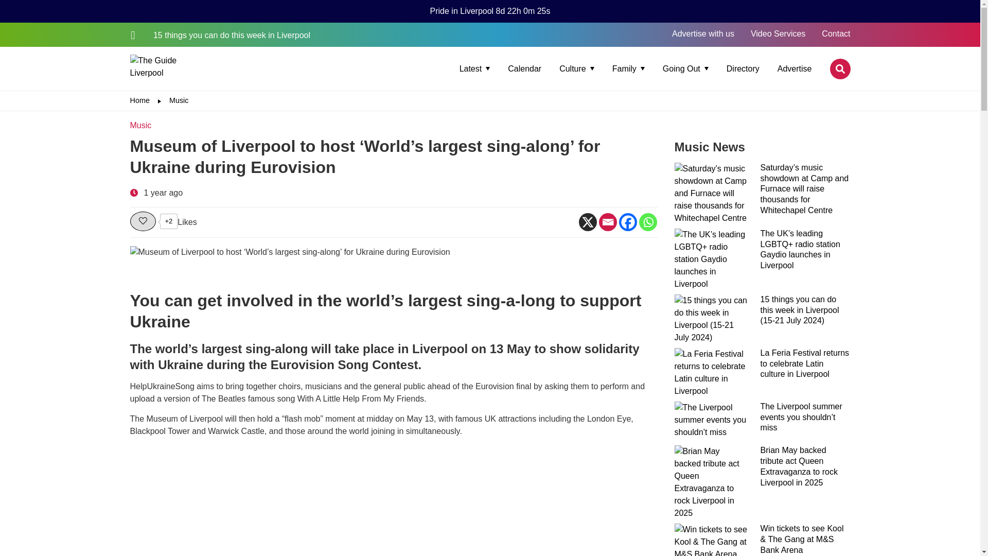  What do you see at coordinates (648, 222) in the screenshot?
I see `Whatsapp` at bounding box center [648, 222].